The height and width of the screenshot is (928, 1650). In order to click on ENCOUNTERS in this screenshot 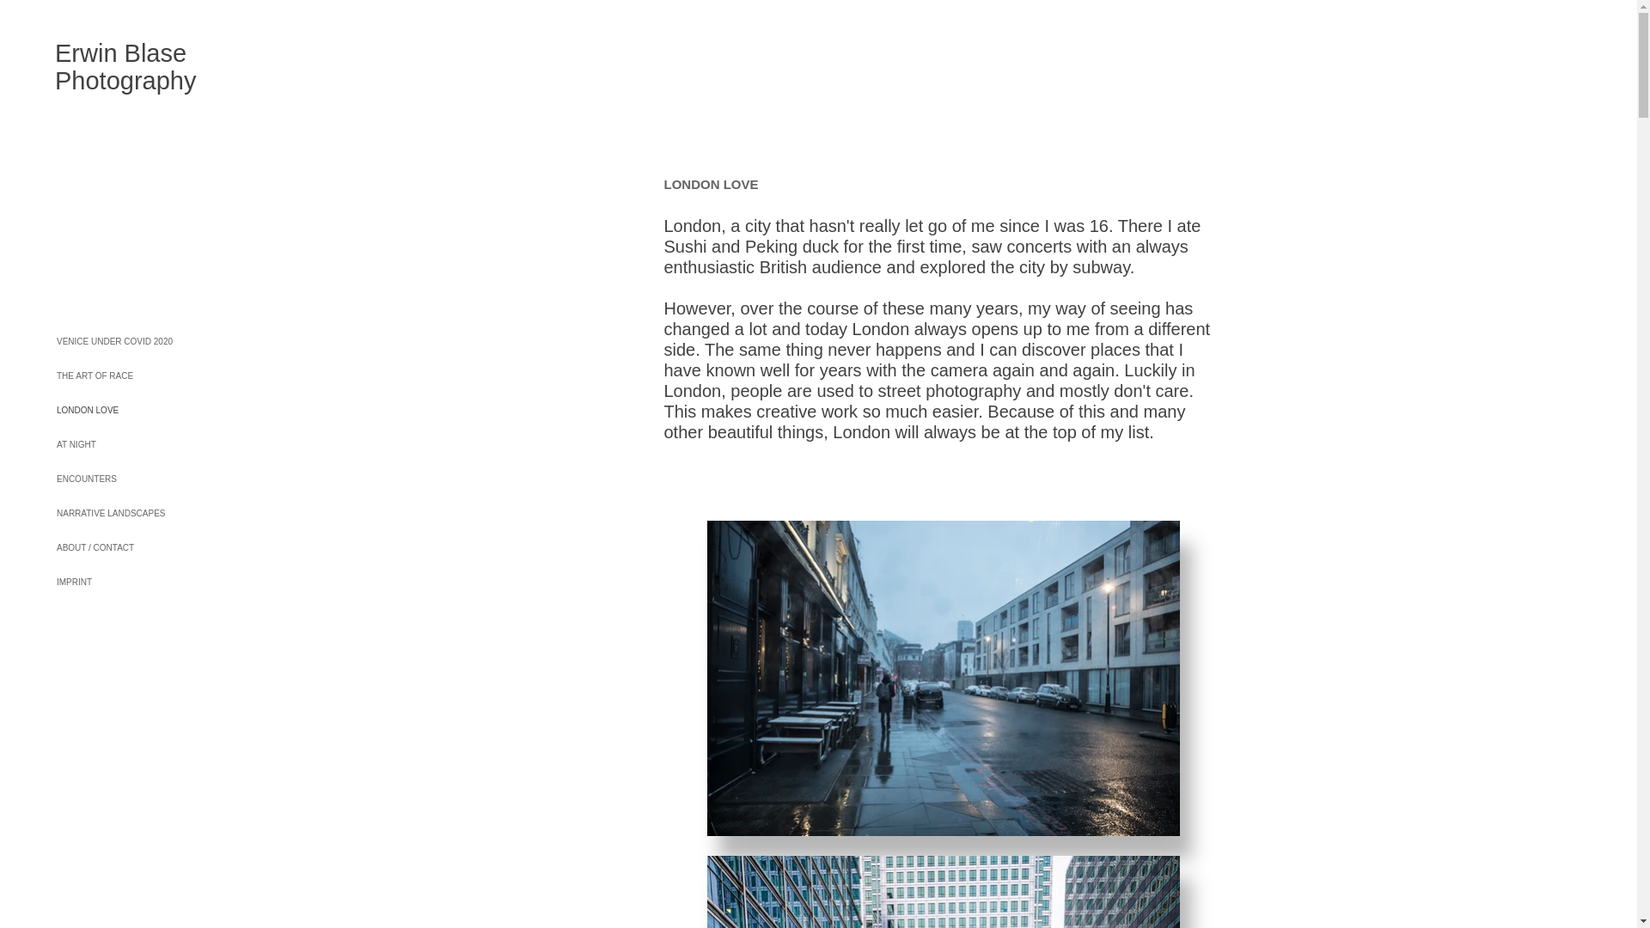, I will do `click(146, 479)`.